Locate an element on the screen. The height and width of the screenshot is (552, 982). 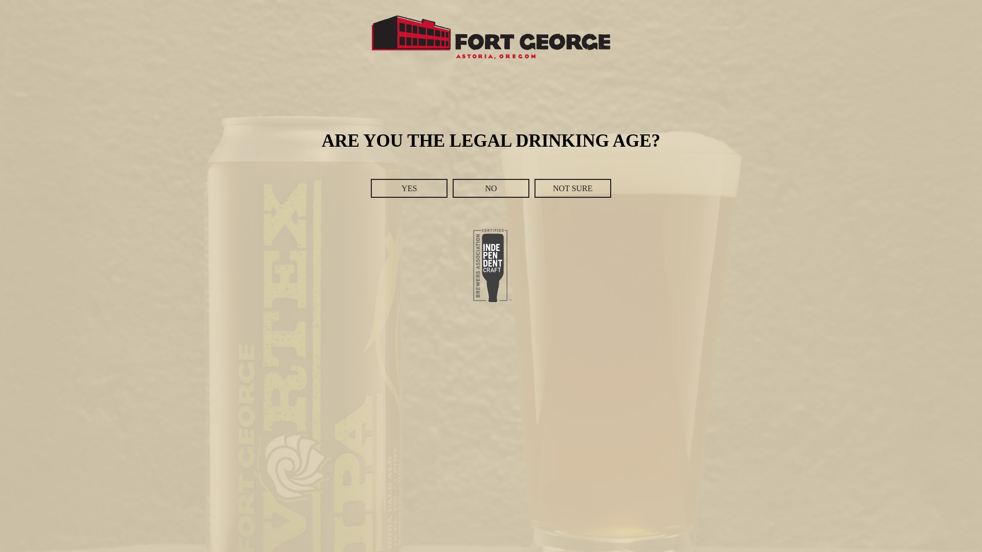
NO is located at coordinates (491, 188).